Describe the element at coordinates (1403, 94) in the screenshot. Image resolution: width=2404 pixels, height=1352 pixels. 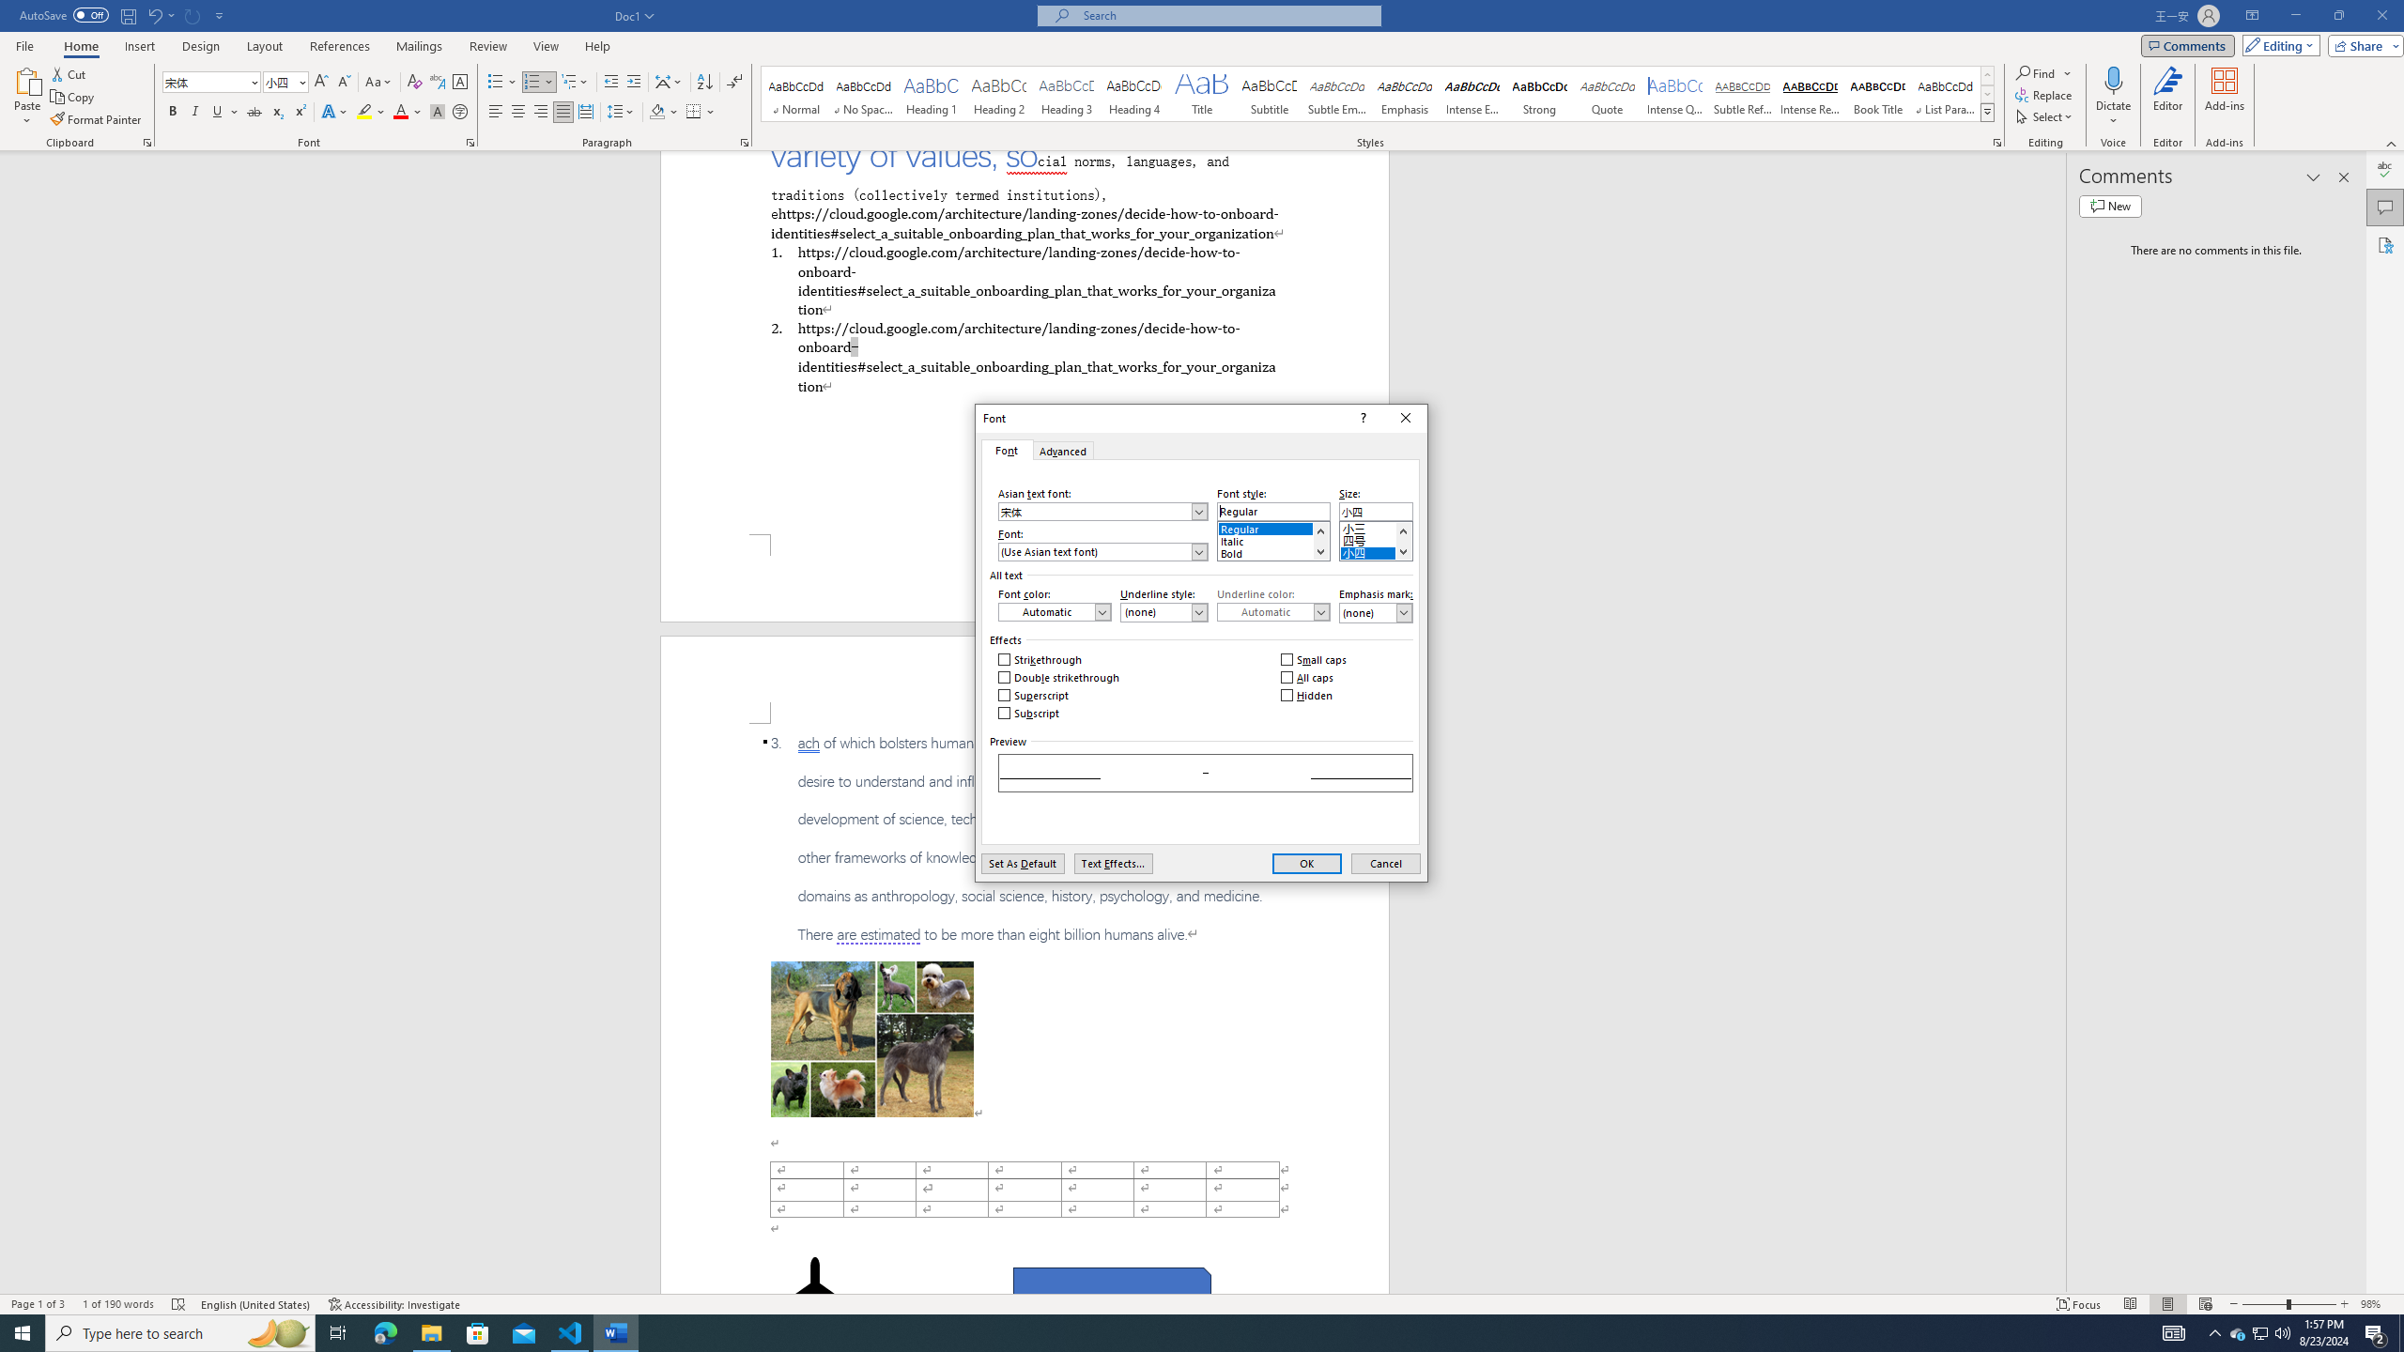
I see `Emphasis` at that location.